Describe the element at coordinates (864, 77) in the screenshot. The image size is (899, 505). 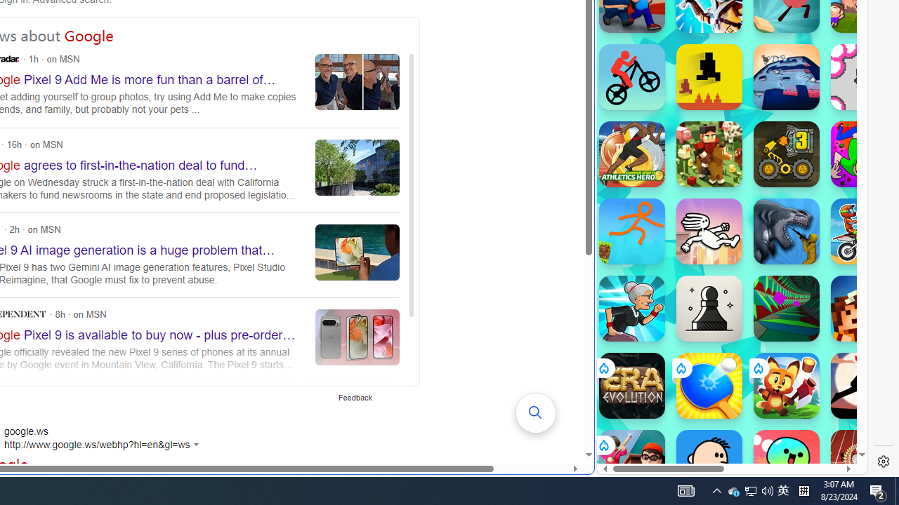
I see `Into the Pit` at that location.